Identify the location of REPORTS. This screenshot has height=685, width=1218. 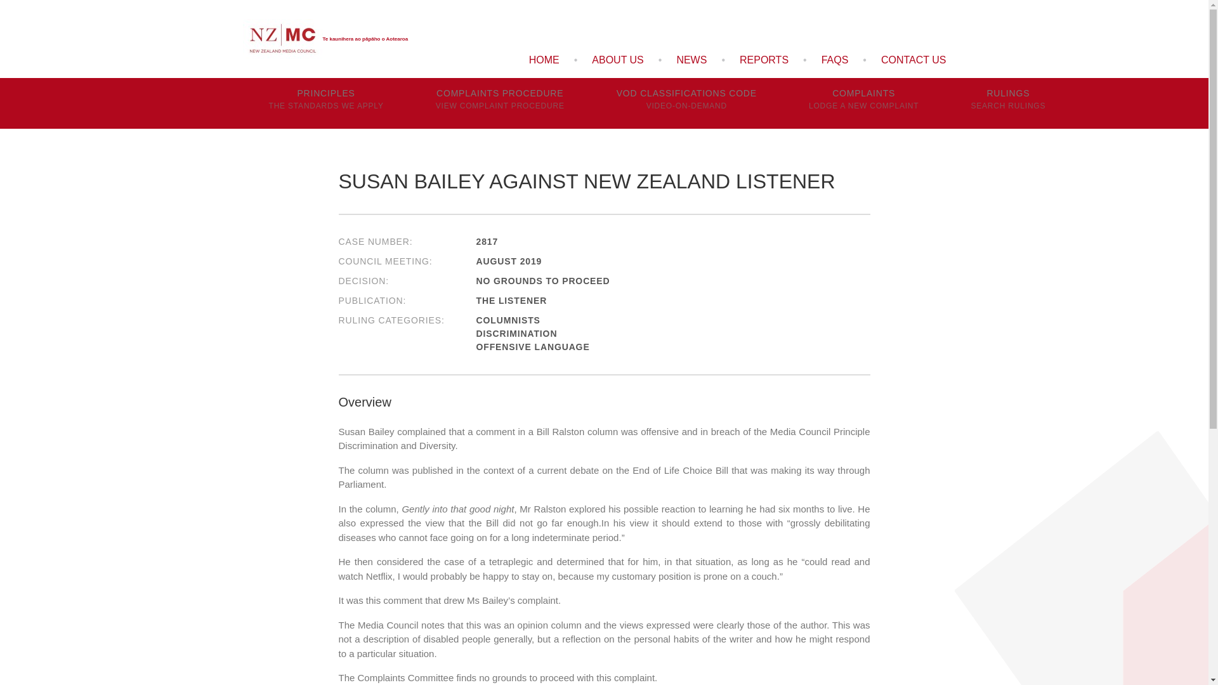
(764, 60).